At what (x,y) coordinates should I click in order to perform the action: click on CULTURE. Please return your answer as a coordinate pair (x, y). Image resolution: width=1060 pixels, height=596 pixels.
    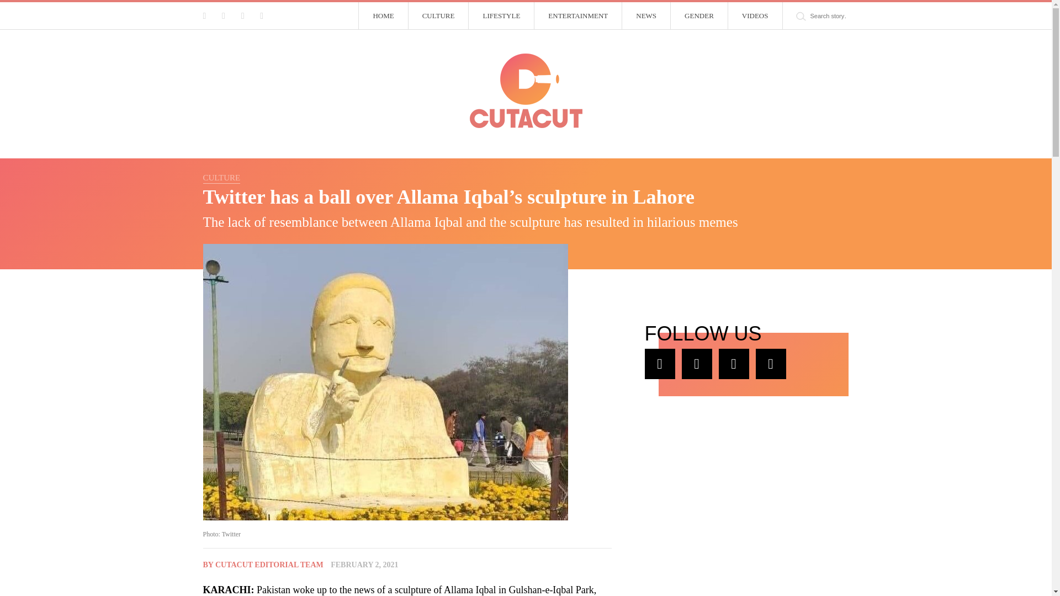
    Looking at the image, I should click on (438, 16).